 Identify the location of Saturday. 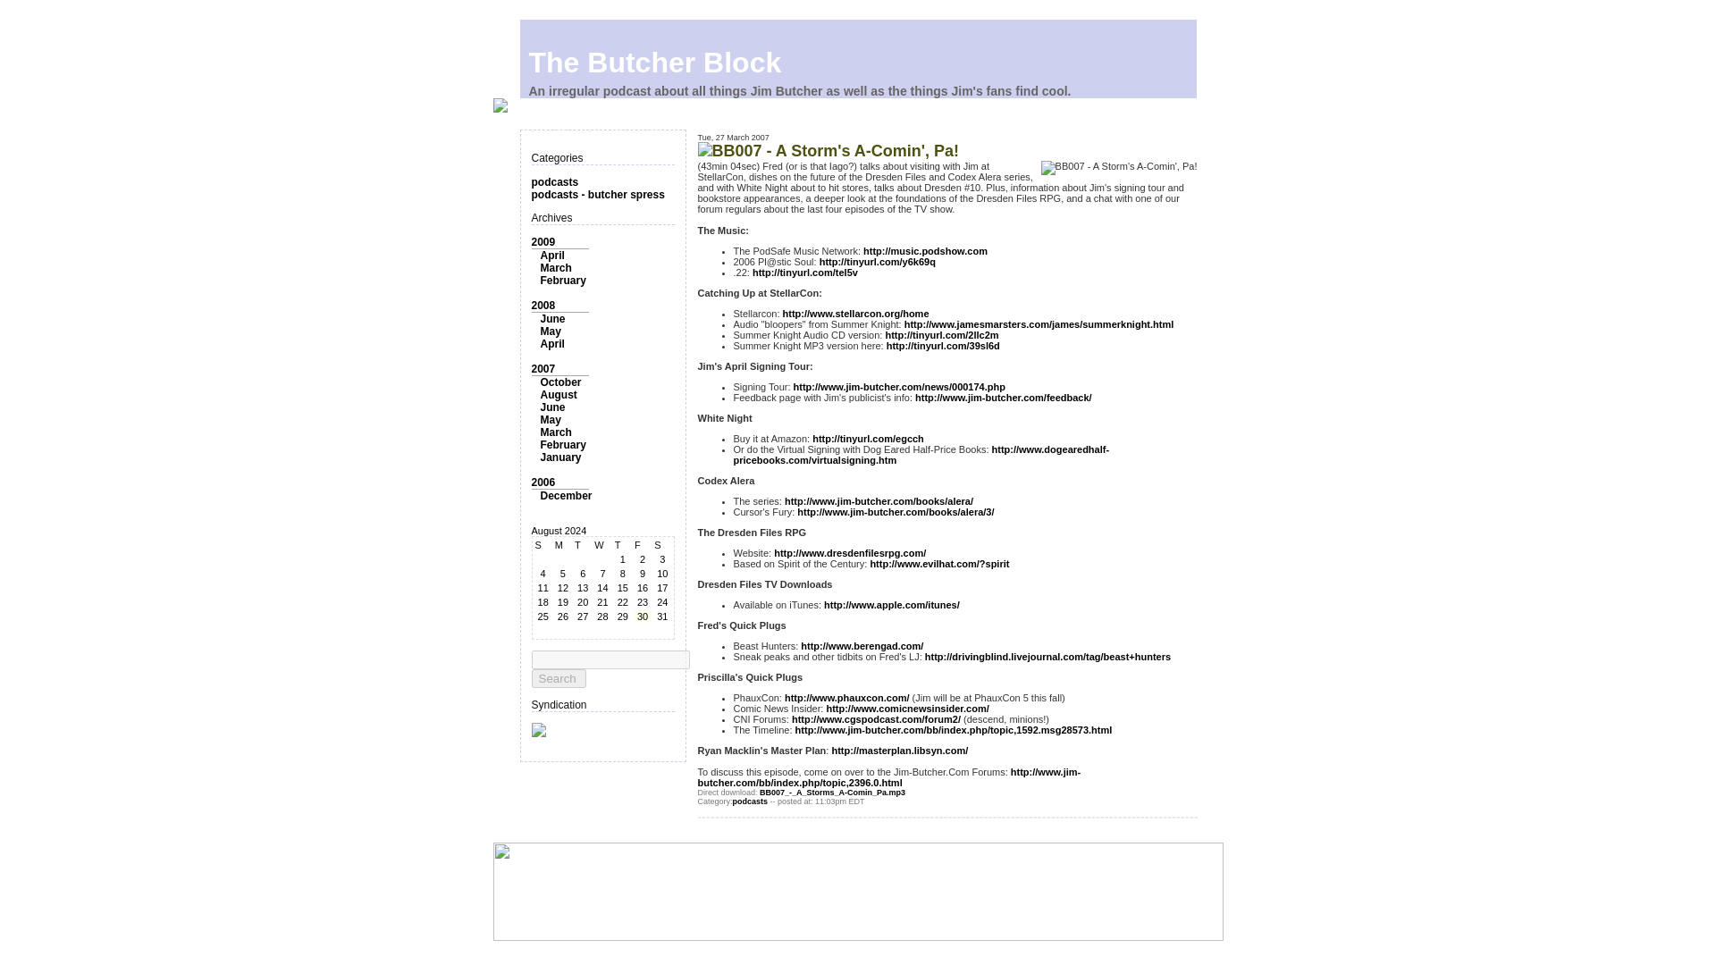
(661, 544).